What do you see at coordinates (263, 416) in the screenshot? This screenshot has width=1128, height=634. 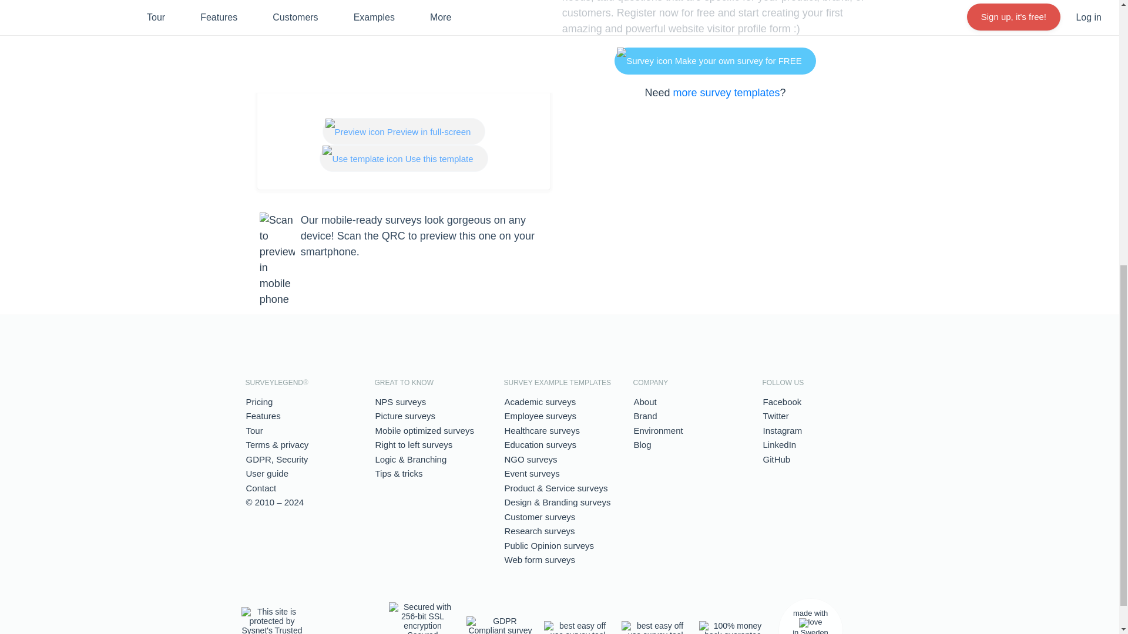 I see `Survey Features` at bounding box center [263, 416].